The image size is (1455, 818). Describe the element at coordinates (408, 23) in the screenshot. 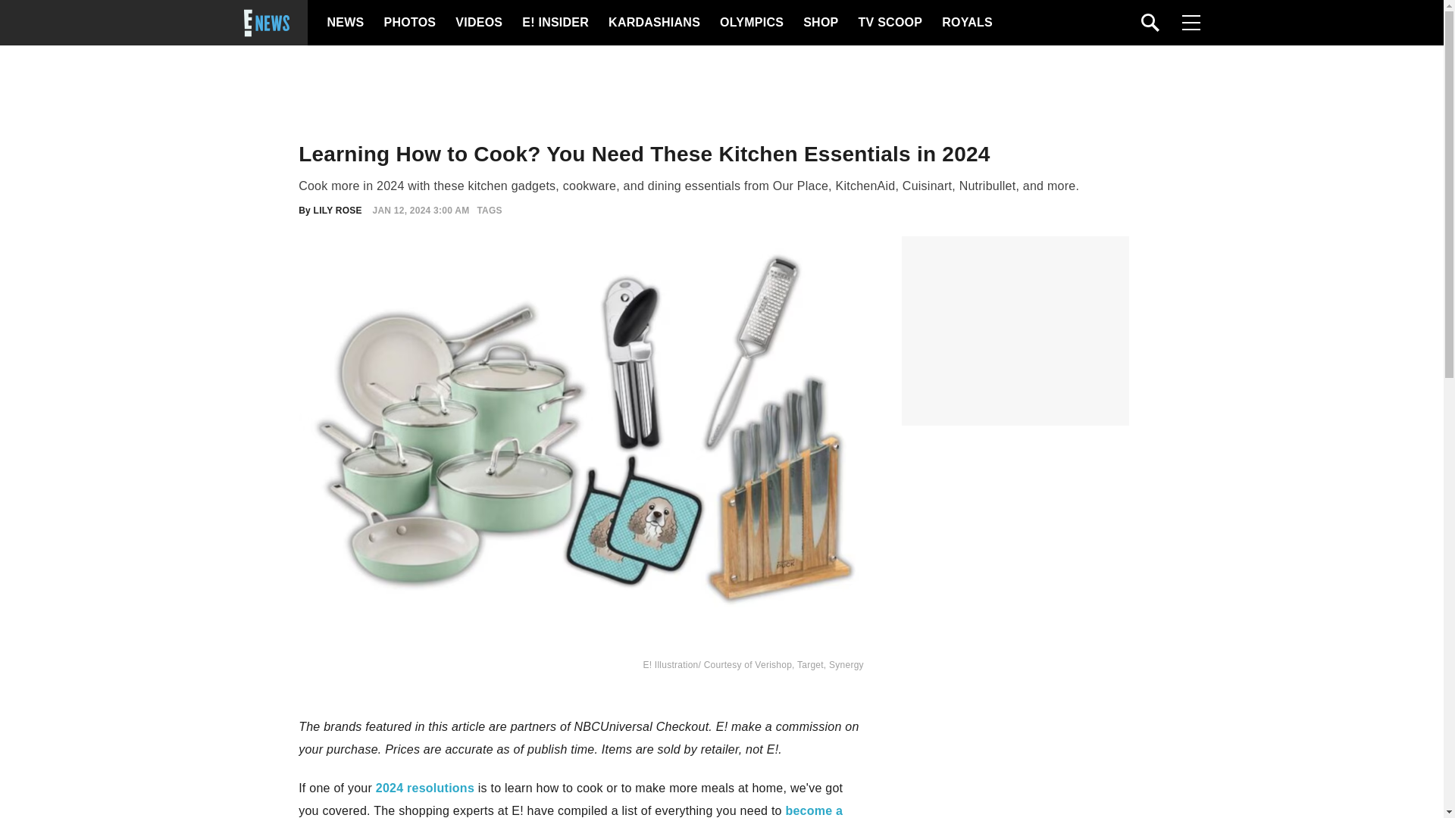

I see `PHOTOS` at that location.